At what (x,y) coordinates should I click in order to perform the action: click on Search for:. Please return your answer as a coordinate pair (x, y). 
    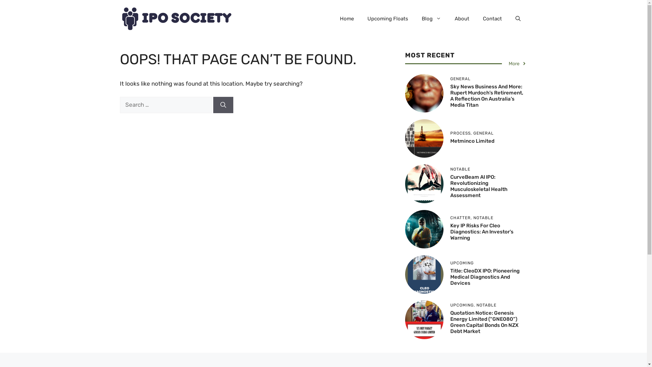
    Looking at the image, I should click on (166, 105).